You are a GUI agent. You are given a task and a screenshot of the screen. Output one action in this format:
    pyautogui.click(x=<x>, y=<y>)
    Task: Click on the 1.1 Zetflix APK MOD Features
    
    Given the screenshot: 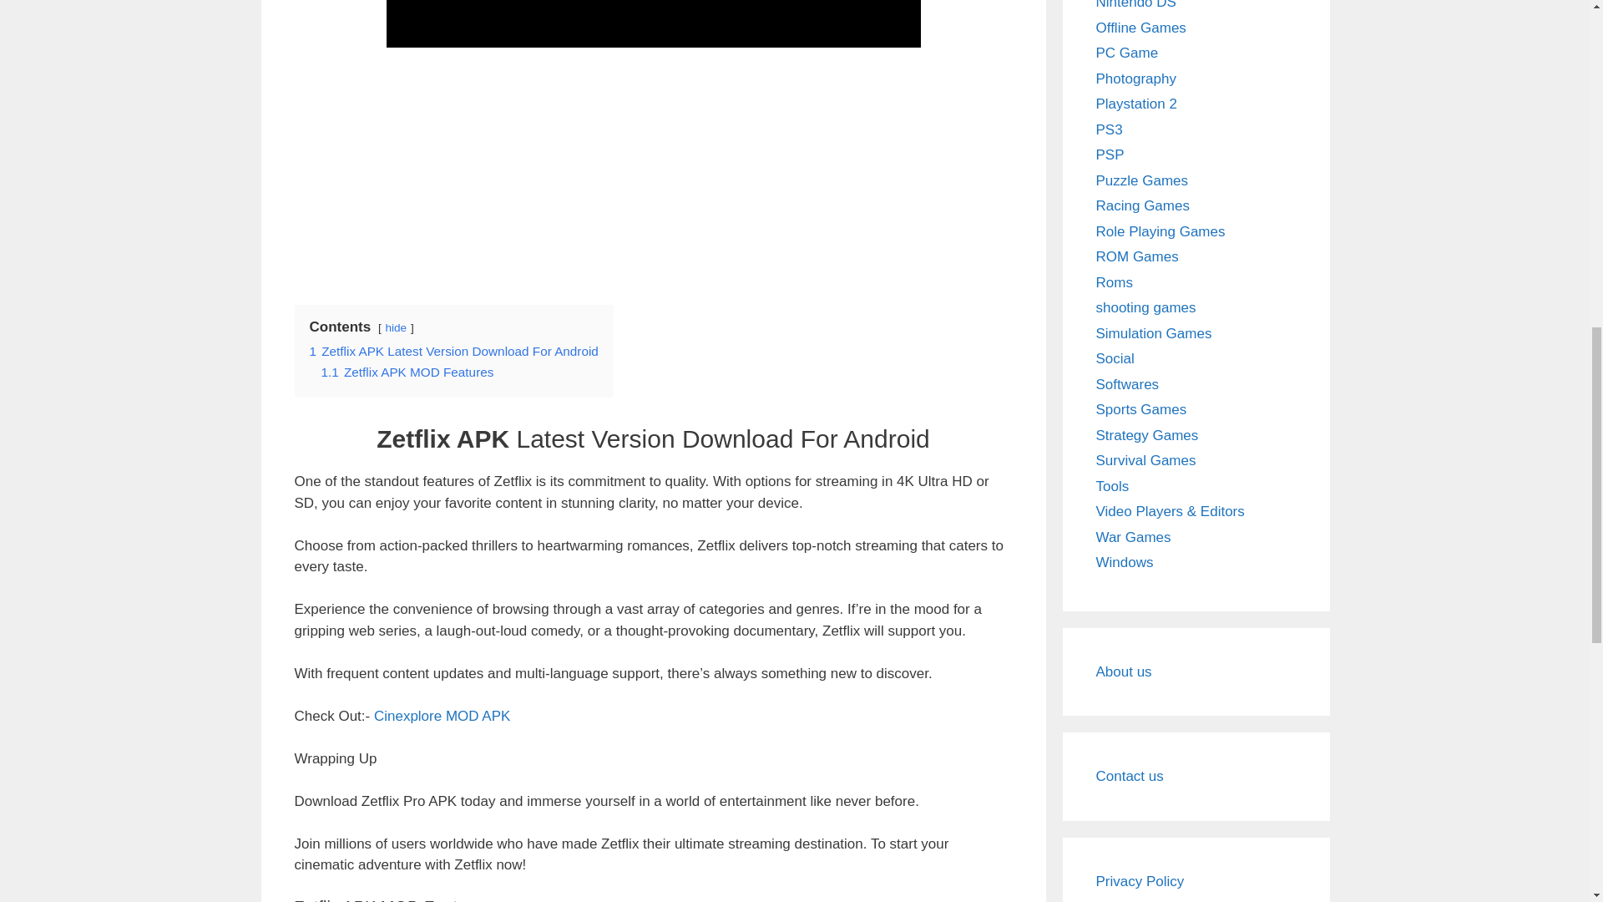 What is the action you would take?
    pyautogui.click(x=407, y=372)
    